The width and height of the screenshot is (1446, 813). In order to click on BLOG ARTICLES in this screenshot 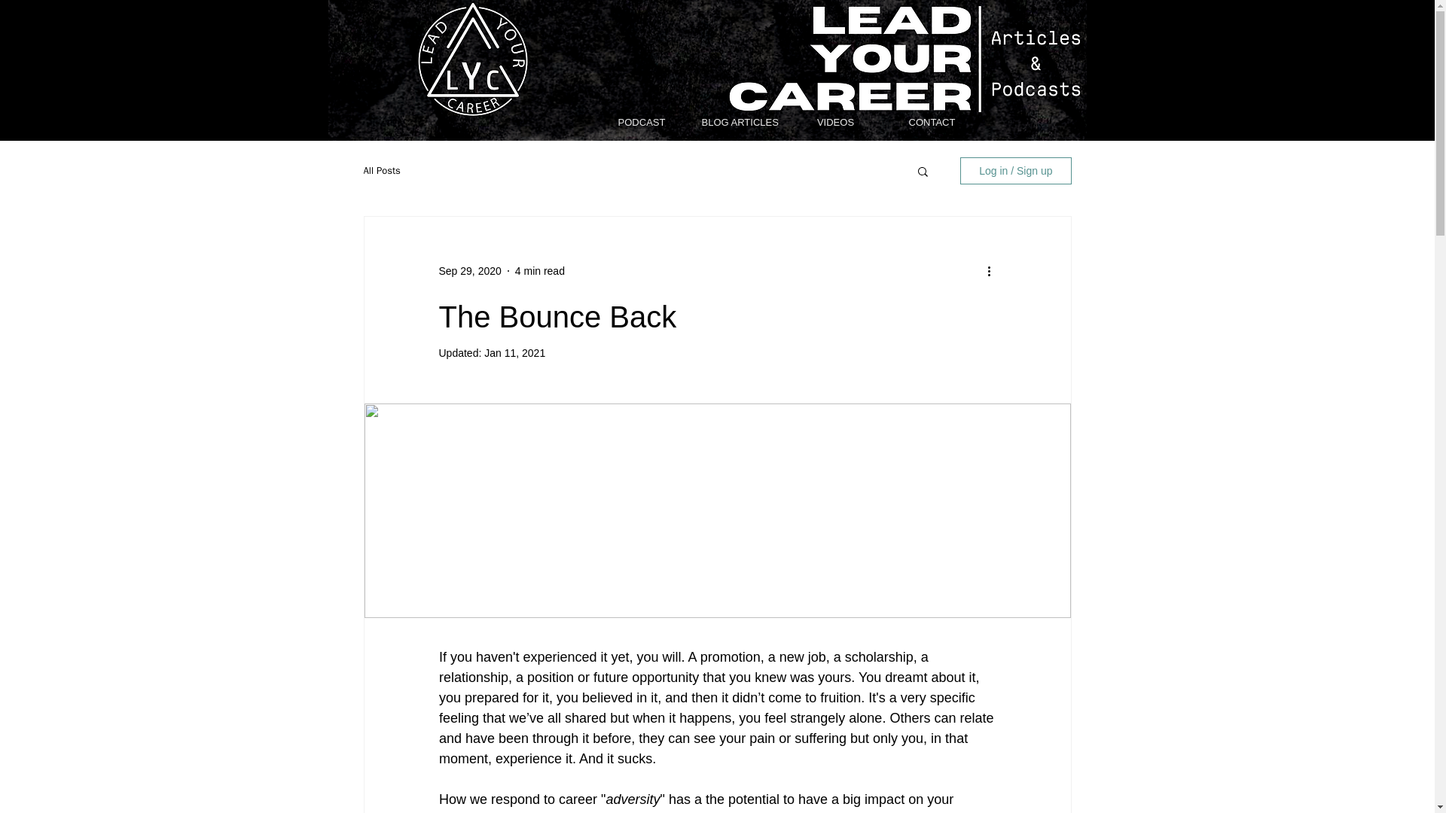, I will do `click(738, 122)`.